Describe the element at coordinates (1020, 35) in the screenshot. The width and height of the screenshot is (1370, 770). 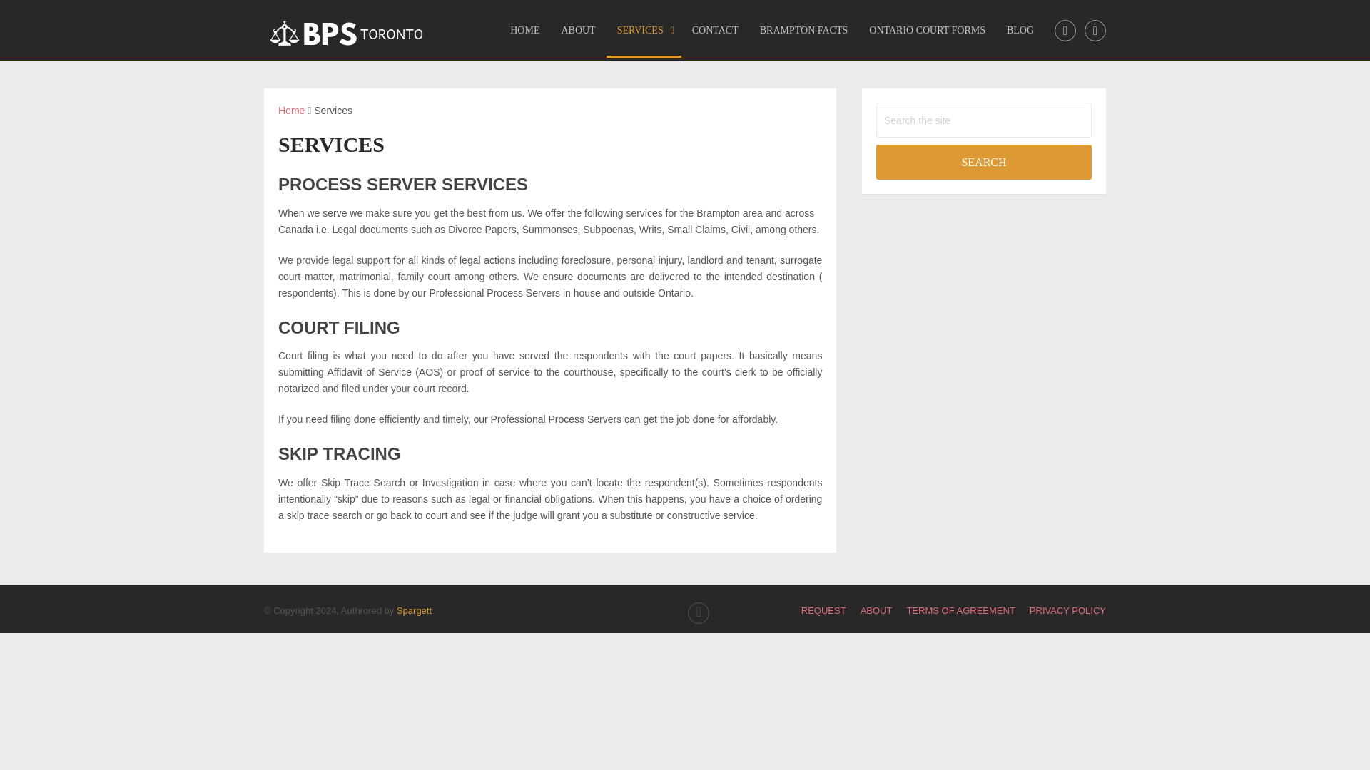
I see `BLOG` at that location.